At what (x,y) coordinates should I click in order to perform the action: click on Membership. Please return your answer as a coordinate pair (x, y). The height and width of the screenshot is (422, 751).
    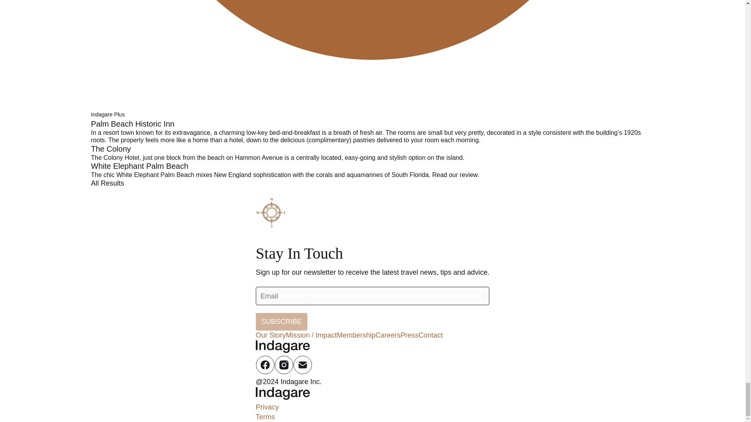
    Looking at the image, I should click on (356, 335).